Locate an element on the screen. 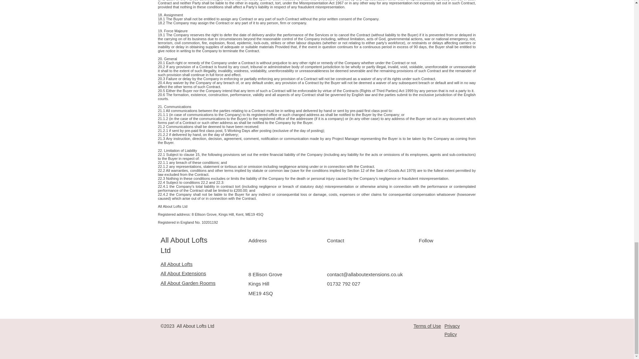 The width and height of the screenshot is (639, 359). All About Extensions is located at coordinates (183, 273).